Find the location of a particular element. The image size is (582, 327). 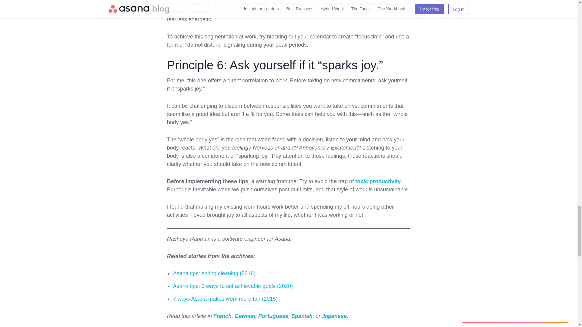

French is located at coordinates (222, 316).